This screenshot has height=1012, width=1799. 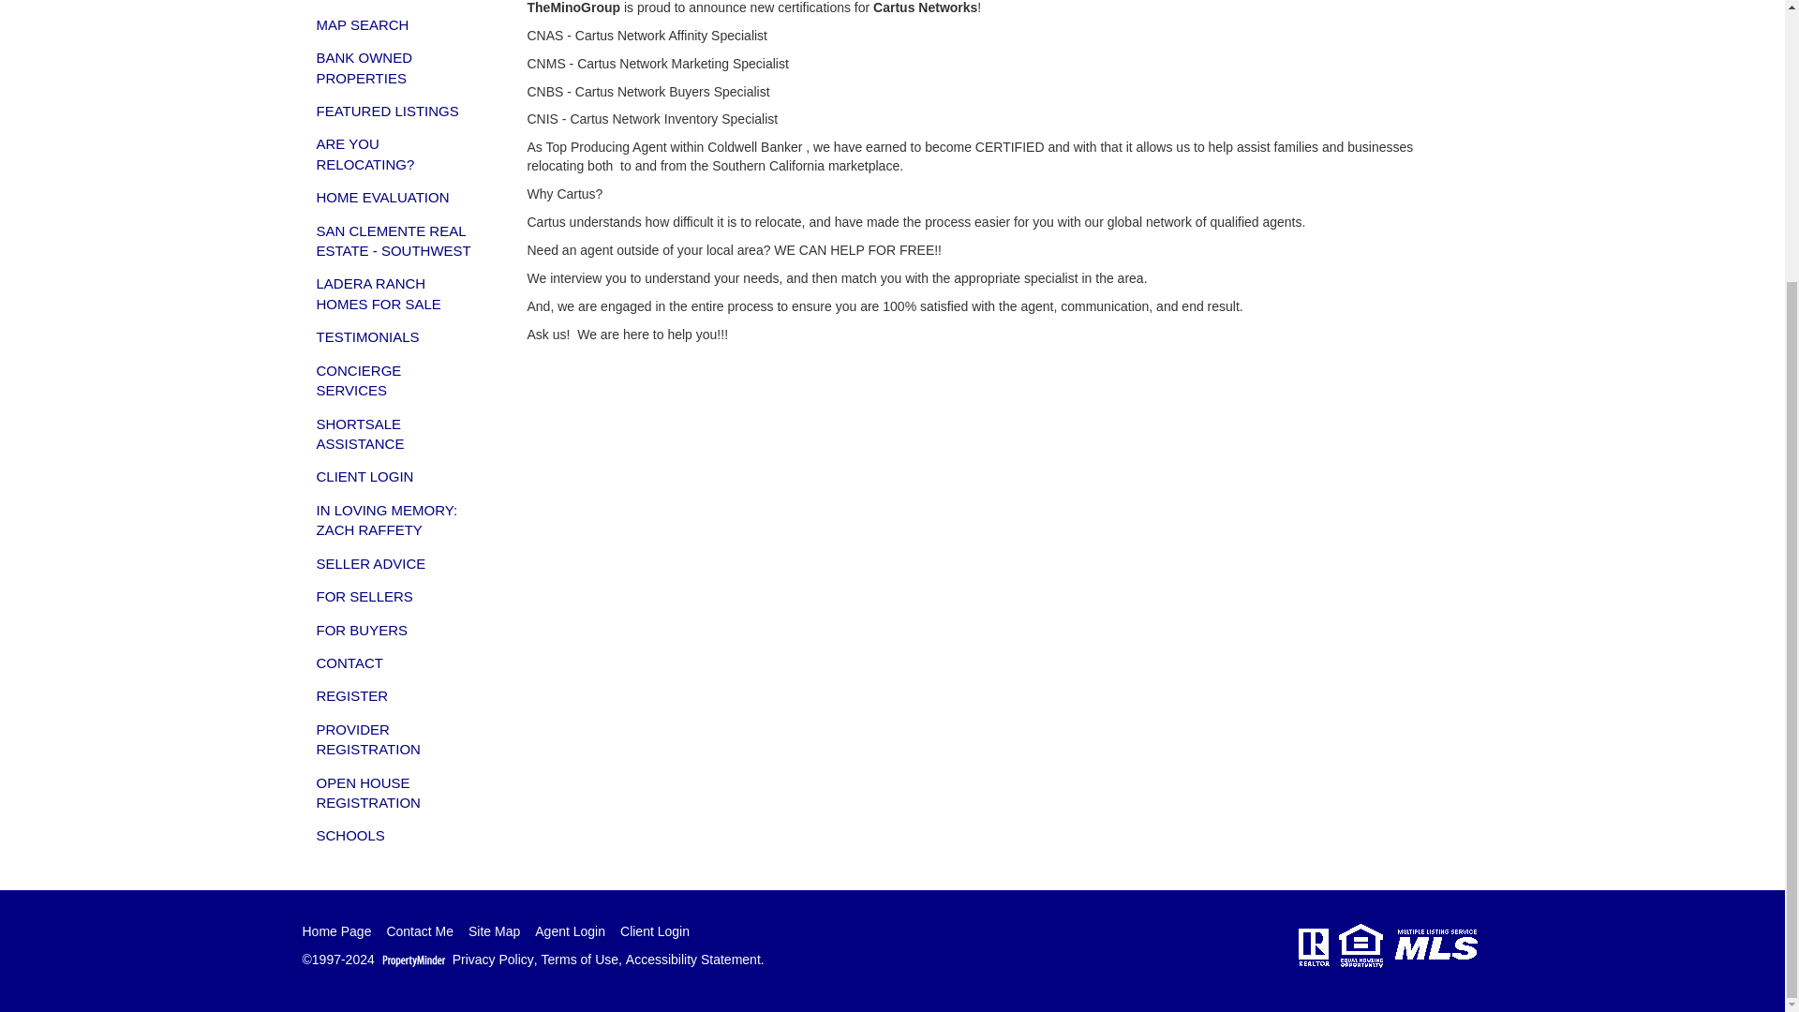 I want to click on CLIENT LOGIN, so click(x=395, y=476).